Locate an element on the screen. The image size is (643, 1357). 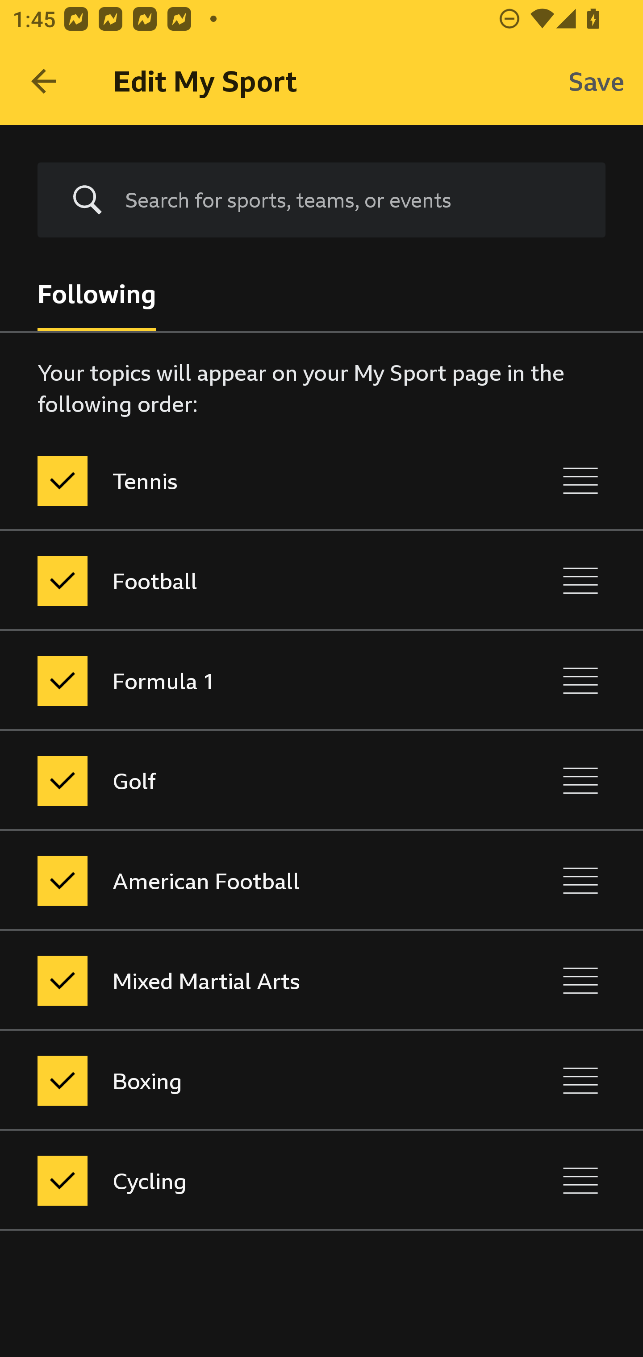
Reorder Golf is located at coordinates (580, 780).